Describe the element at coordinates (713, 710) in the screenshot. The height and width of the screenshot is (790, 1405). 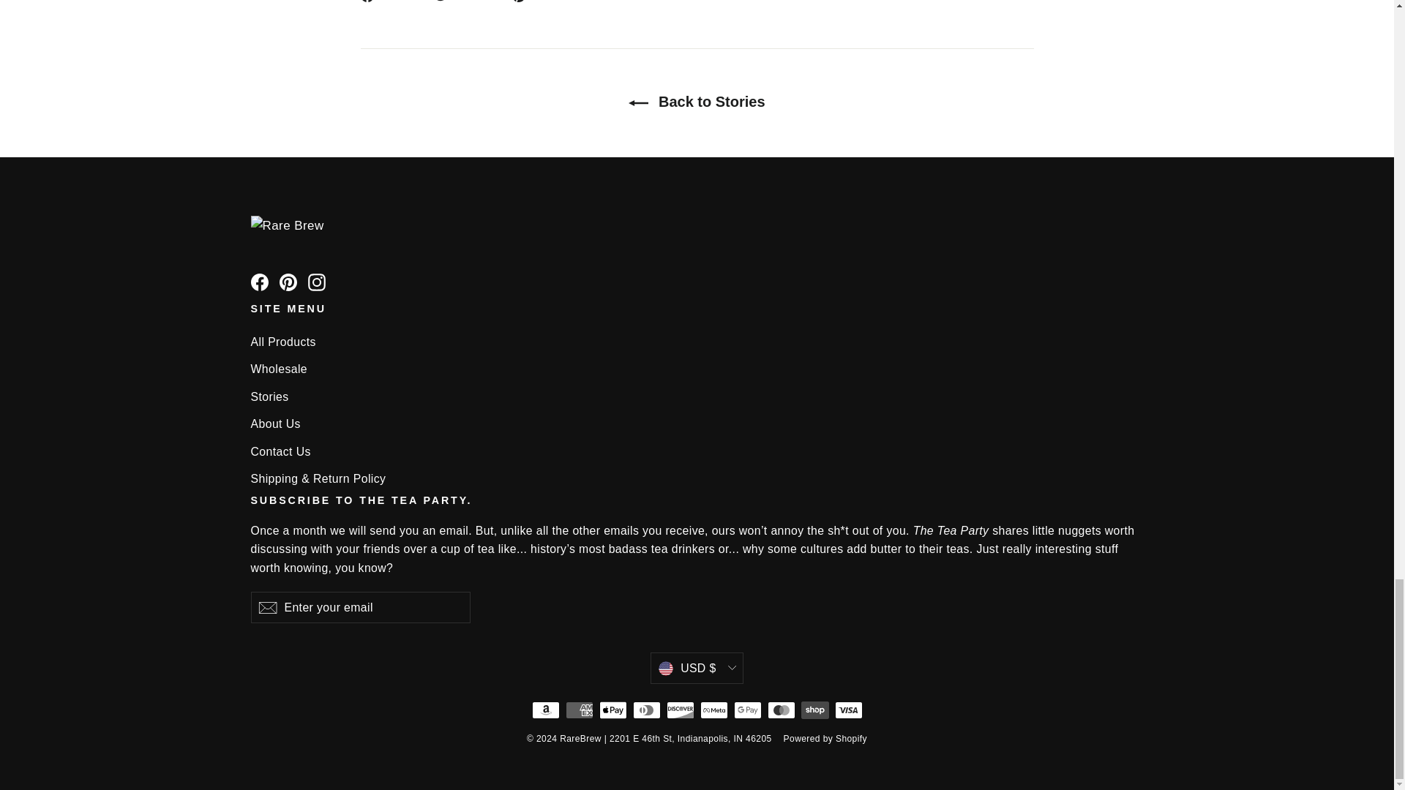
I see `Meta Pay` at that location.